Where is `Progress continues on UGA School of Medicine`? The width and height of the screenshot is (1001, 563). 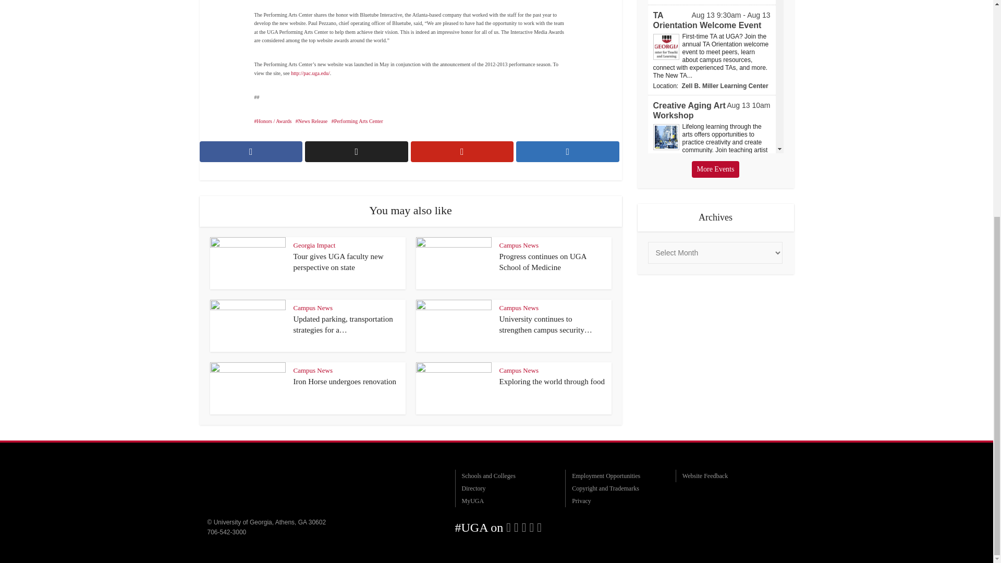 Progress continues on UGA School of Medicine is located at coordinates (543, 261).